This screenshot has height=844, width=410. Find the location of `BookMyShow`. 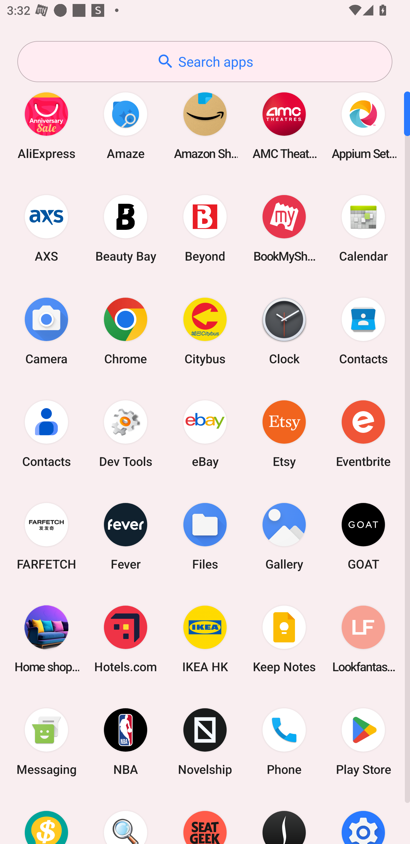

BookMyShow is located at coordinates (284, 228).